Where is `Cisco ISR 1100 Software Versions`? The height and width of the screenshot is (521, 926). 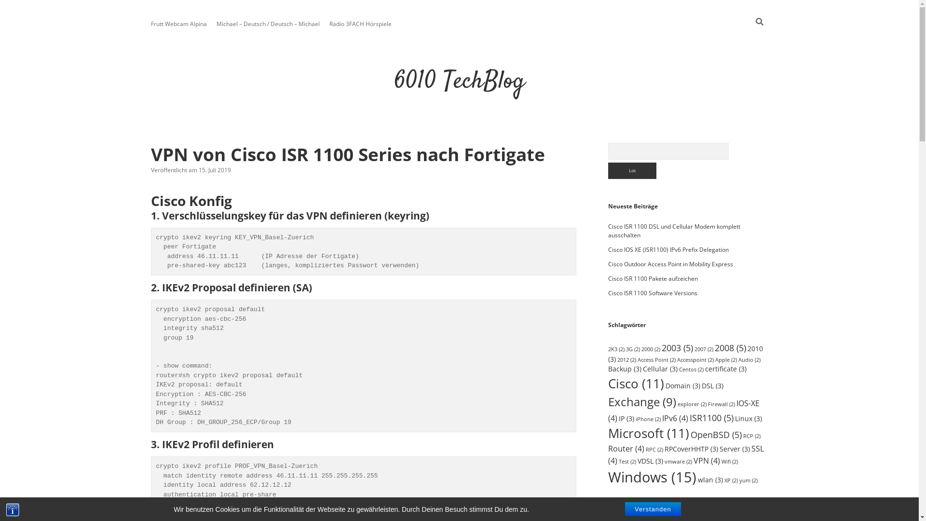
Cisco ISR 1100 Software Versions is located at coordinates (653, 293).